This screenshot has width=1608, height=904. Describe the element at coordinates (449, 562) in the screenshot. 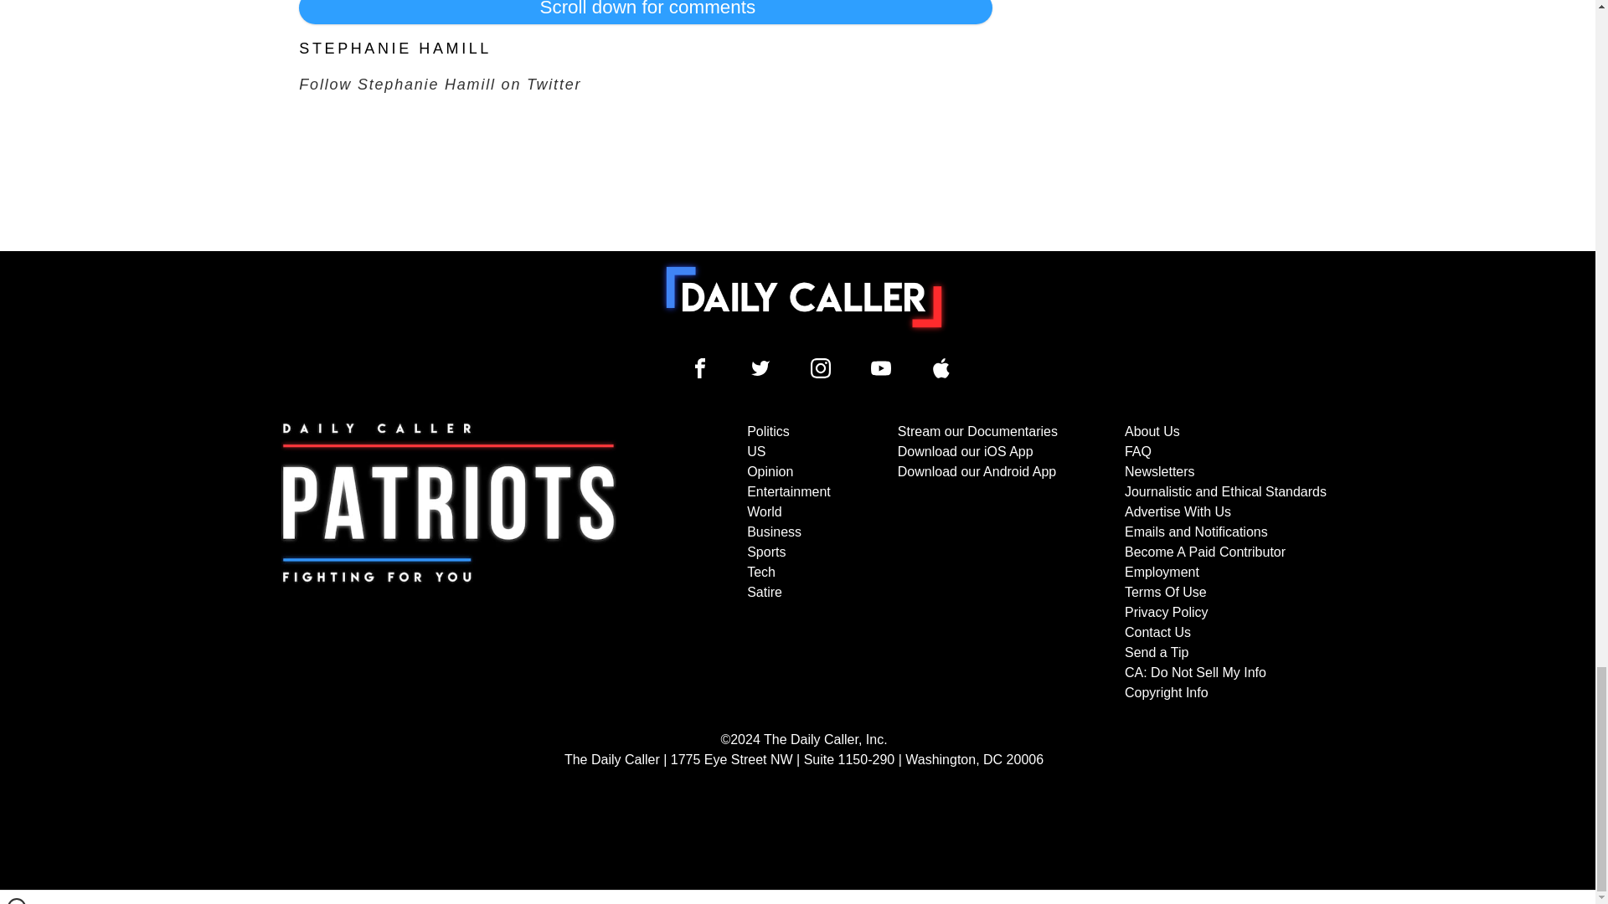

I see `Subscribe to The Daily Caller` at that location.